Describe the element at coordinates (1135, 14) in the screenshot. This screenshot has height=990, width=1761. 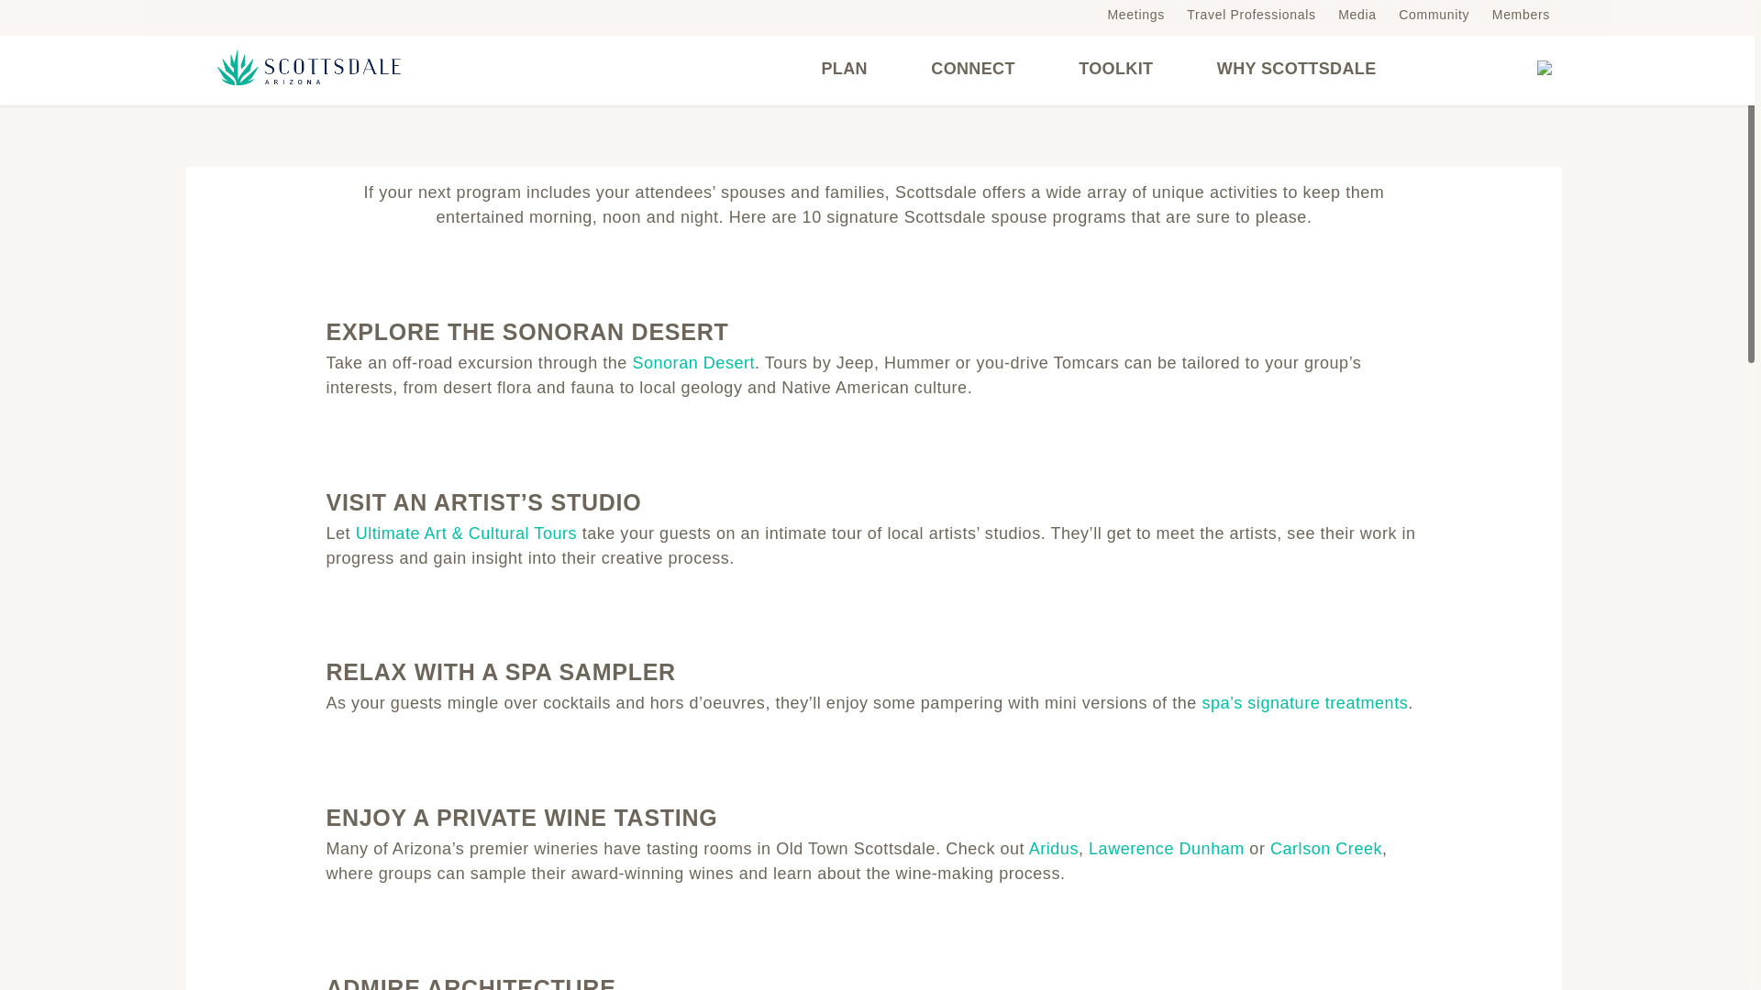
I see `Meetings` at that location.